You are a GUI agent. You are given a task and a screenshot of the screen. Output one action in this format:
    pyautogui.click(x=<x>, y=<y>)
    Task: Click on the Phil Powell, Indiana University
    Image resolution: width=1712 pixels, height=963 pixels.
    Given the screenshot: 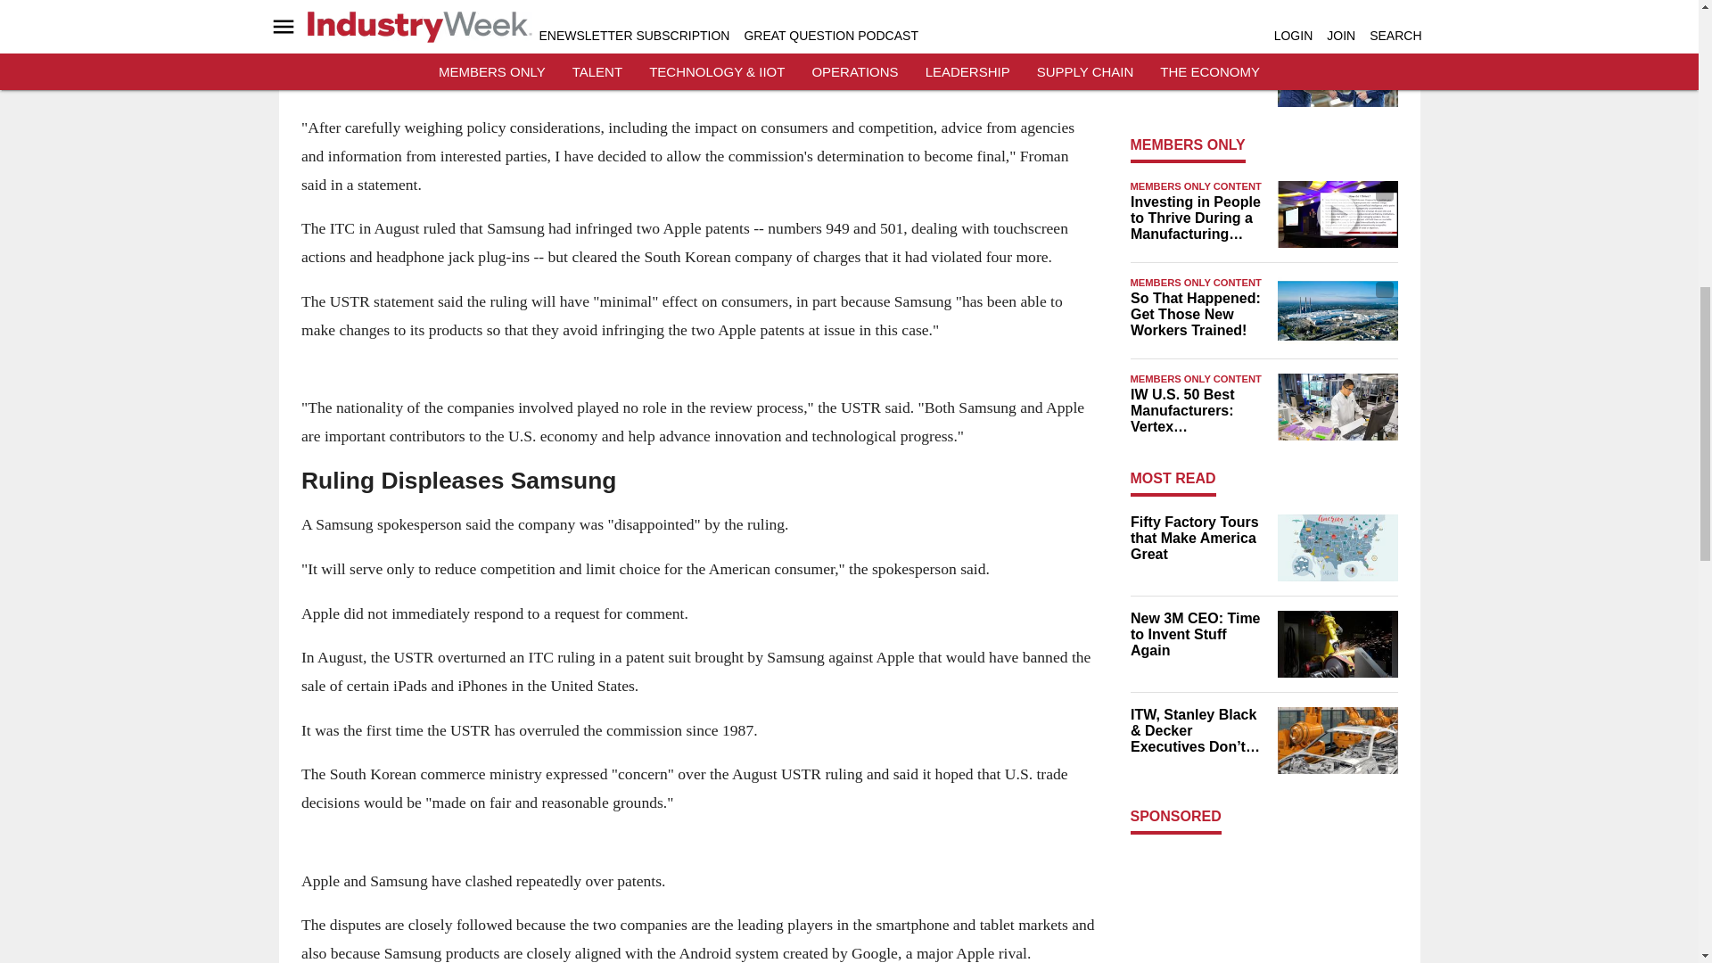 What is the action you would take?
    pyautogui.click(x=1337, y=214)
    